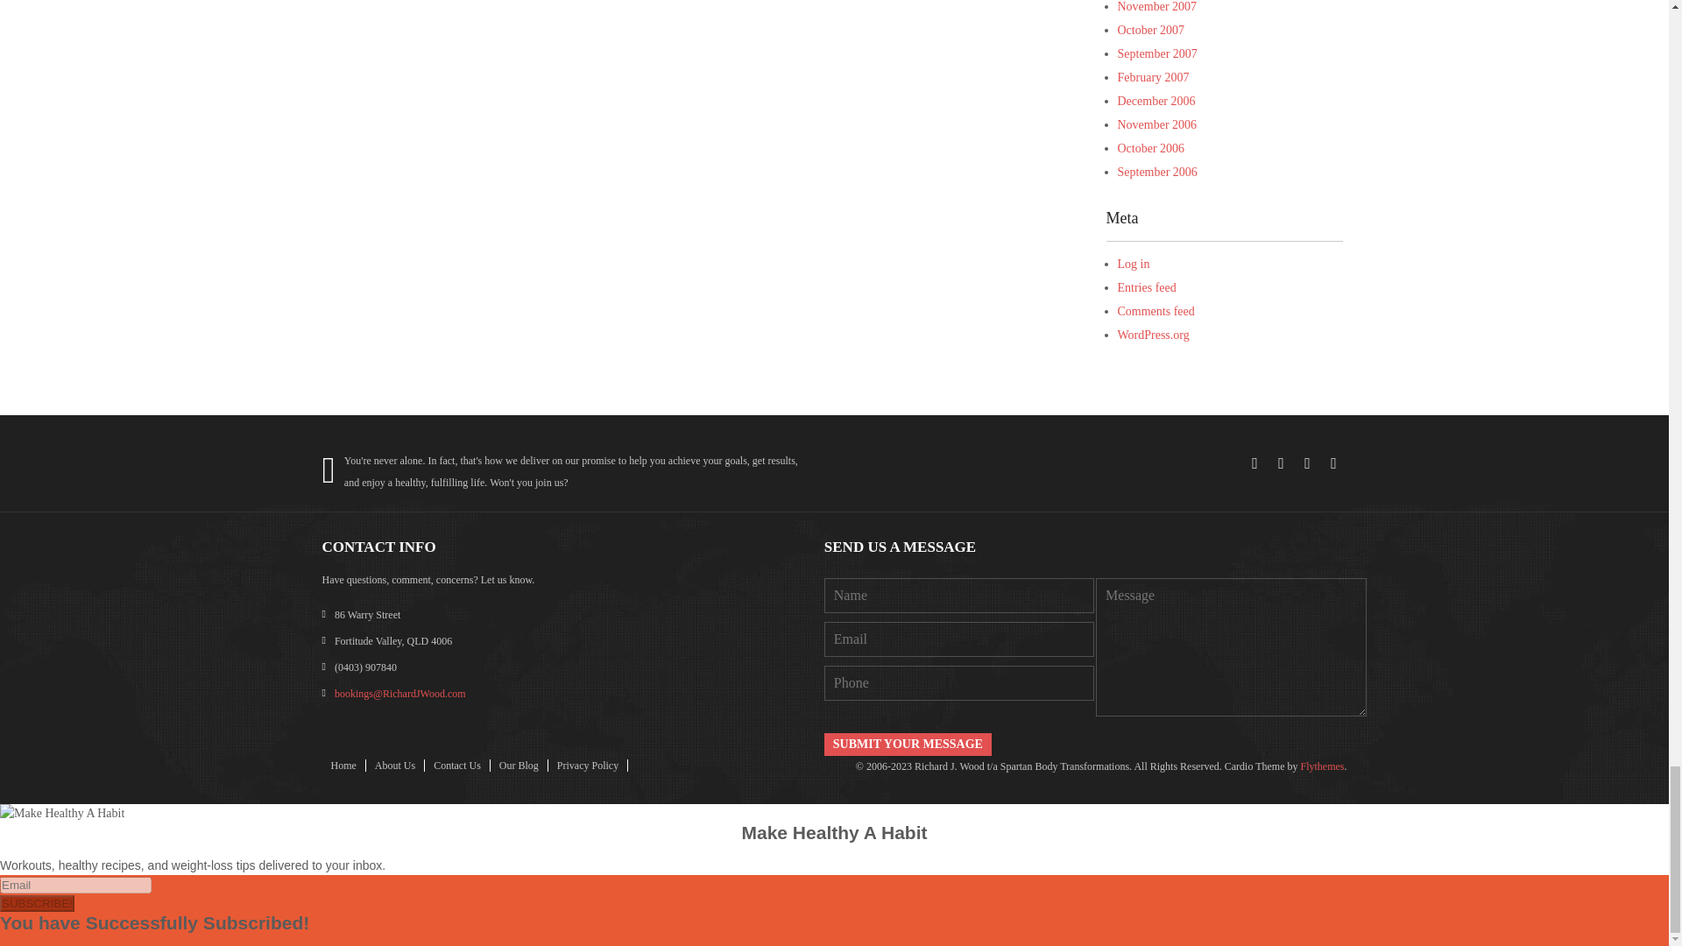 The image size is (1682, 946). I want to click on twitter, so click(1281, 463).